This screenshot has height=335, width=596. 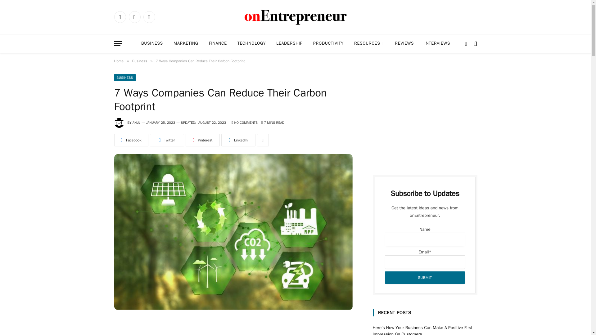 What do you see at coordinates (289, 43) in the screenshot?
I see `LEADERSHIP` at bounding box center [289, 43].